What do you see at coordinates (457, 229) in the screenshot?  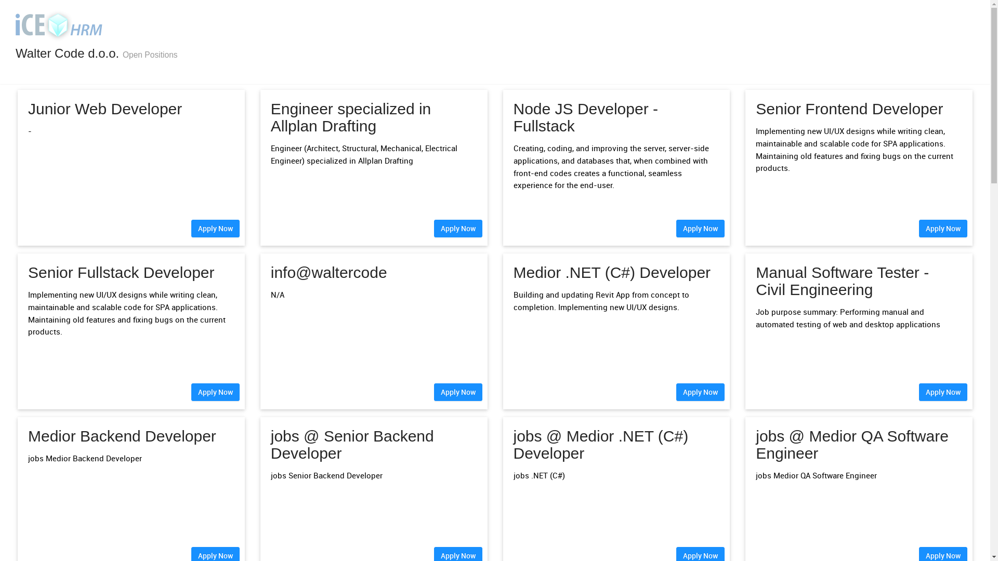 I see `Apply Now` at bounding box center [457, 229].